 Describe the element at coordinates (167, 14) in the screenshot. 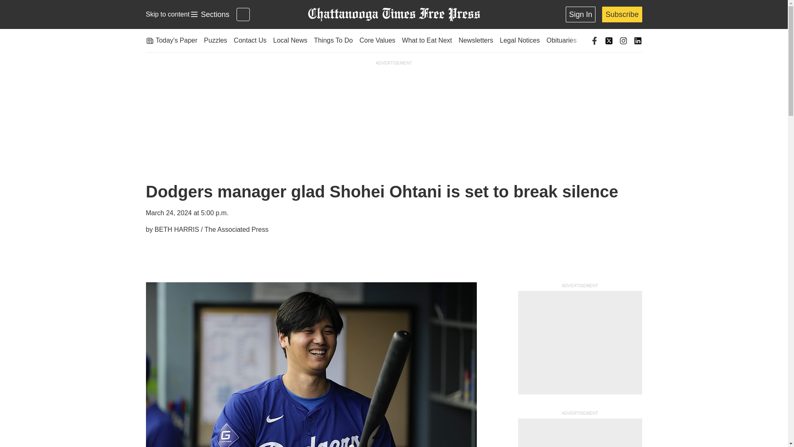

I see `Skip to content` at that location.